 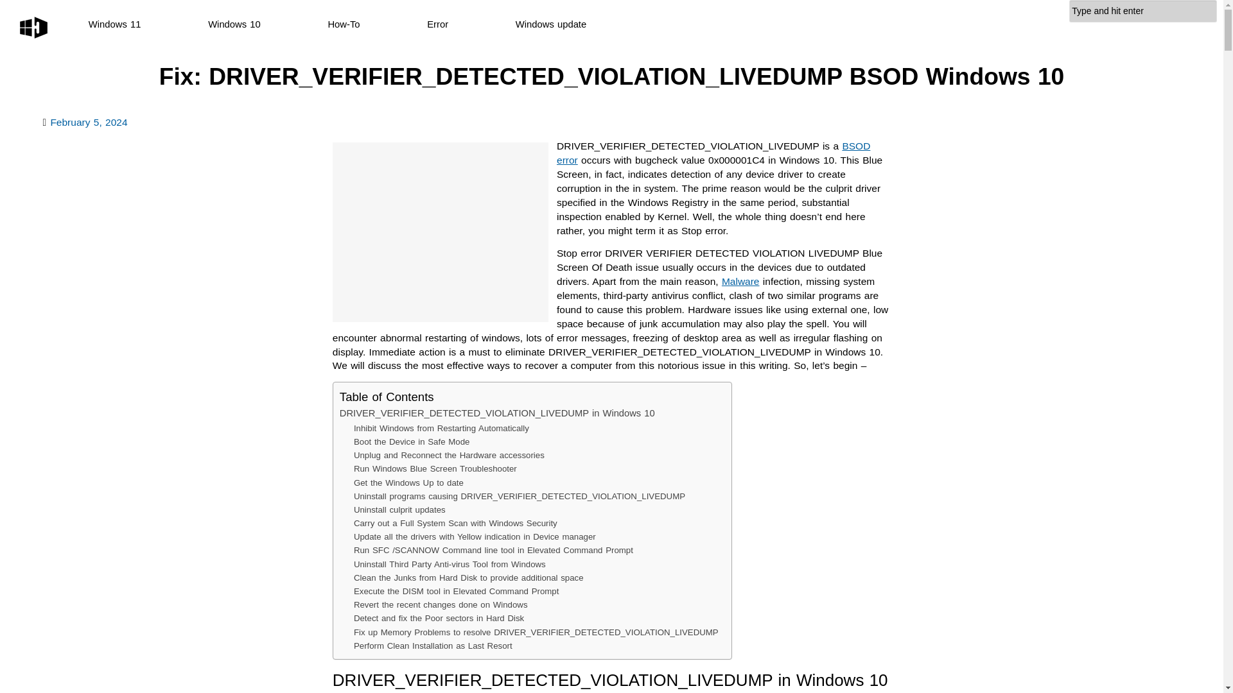 What do you see at coordinates (713, 153) in the screenshot?
I see `BSOD error` at bounding box center [713, 153].